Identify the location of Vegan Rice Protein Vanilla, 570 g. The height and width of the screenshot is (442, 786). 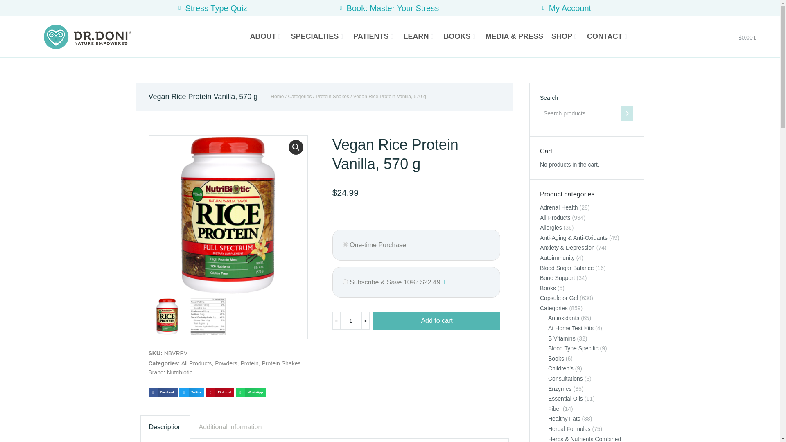
(228, 215).